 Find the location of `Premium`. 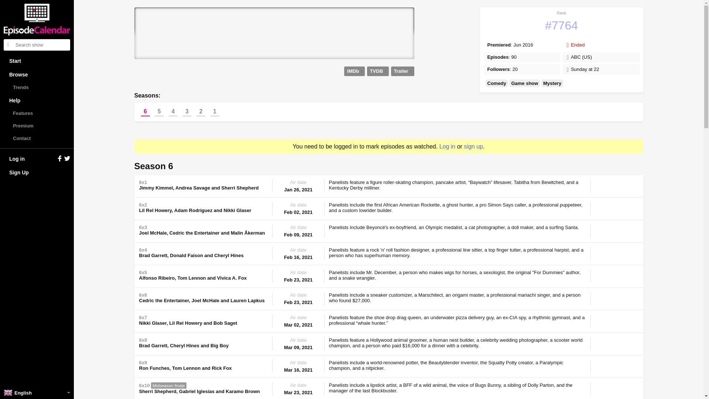

Premium is located at coordinates (37, 126).